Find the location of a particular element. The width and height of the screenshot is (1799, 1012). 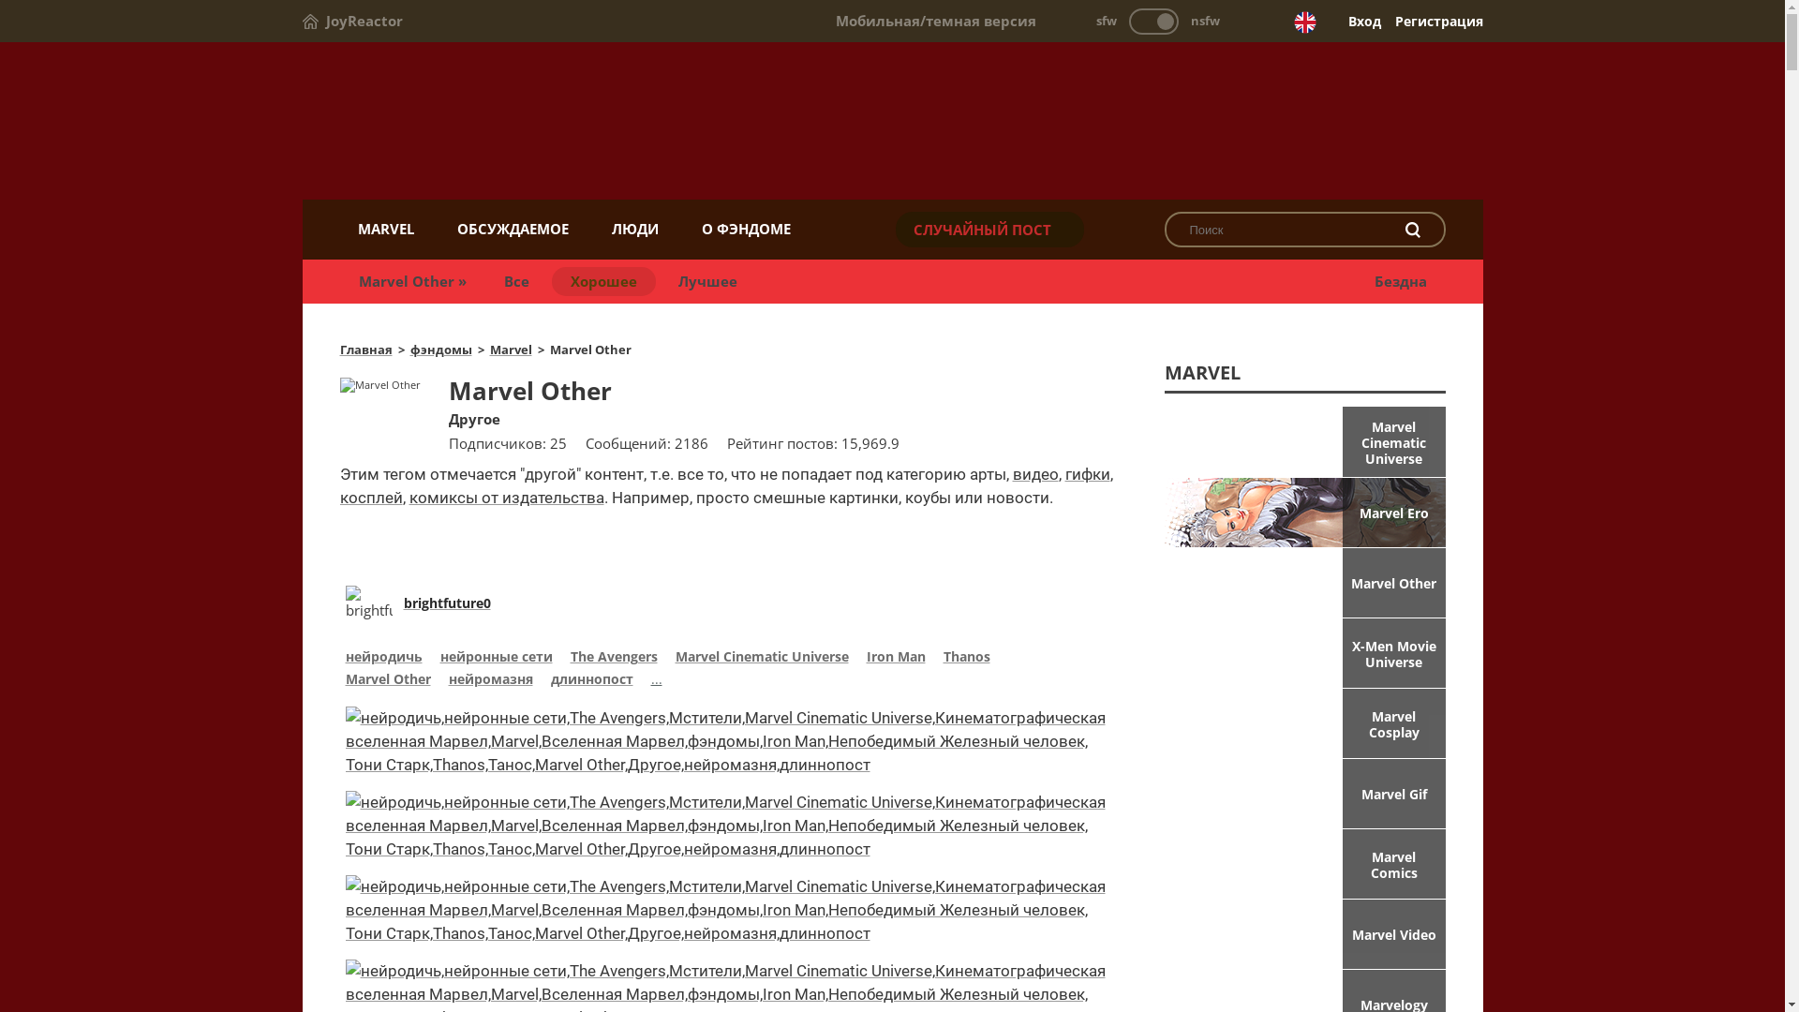

Thanos is located at coordinates (966, 659).